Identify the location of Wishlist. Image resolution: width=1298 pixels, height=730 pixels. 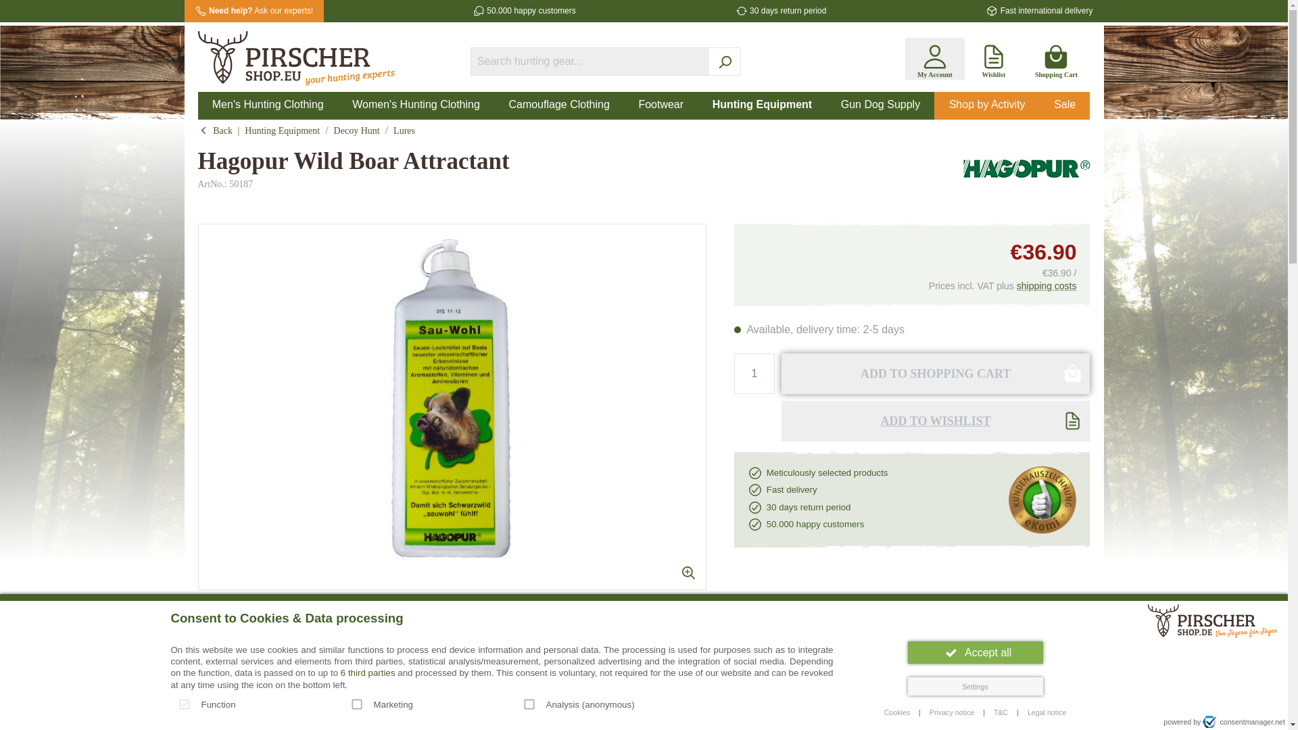
(994, 58).